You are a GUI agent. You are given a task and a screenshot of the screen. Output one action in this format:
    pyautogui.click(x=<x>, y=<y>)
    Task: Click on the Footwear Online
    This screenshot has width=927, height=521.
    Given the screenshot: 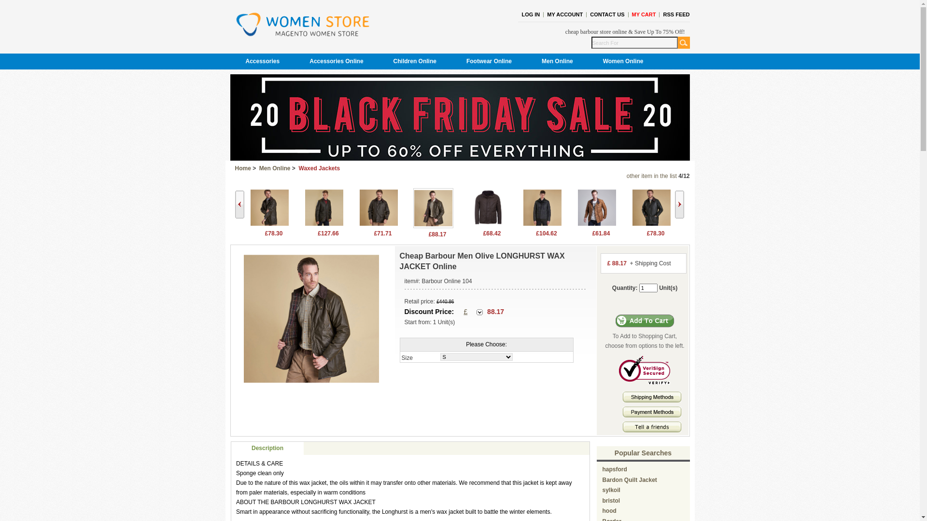 What is the action you would take?
    pyautogui.click(x=489, y=62)
    